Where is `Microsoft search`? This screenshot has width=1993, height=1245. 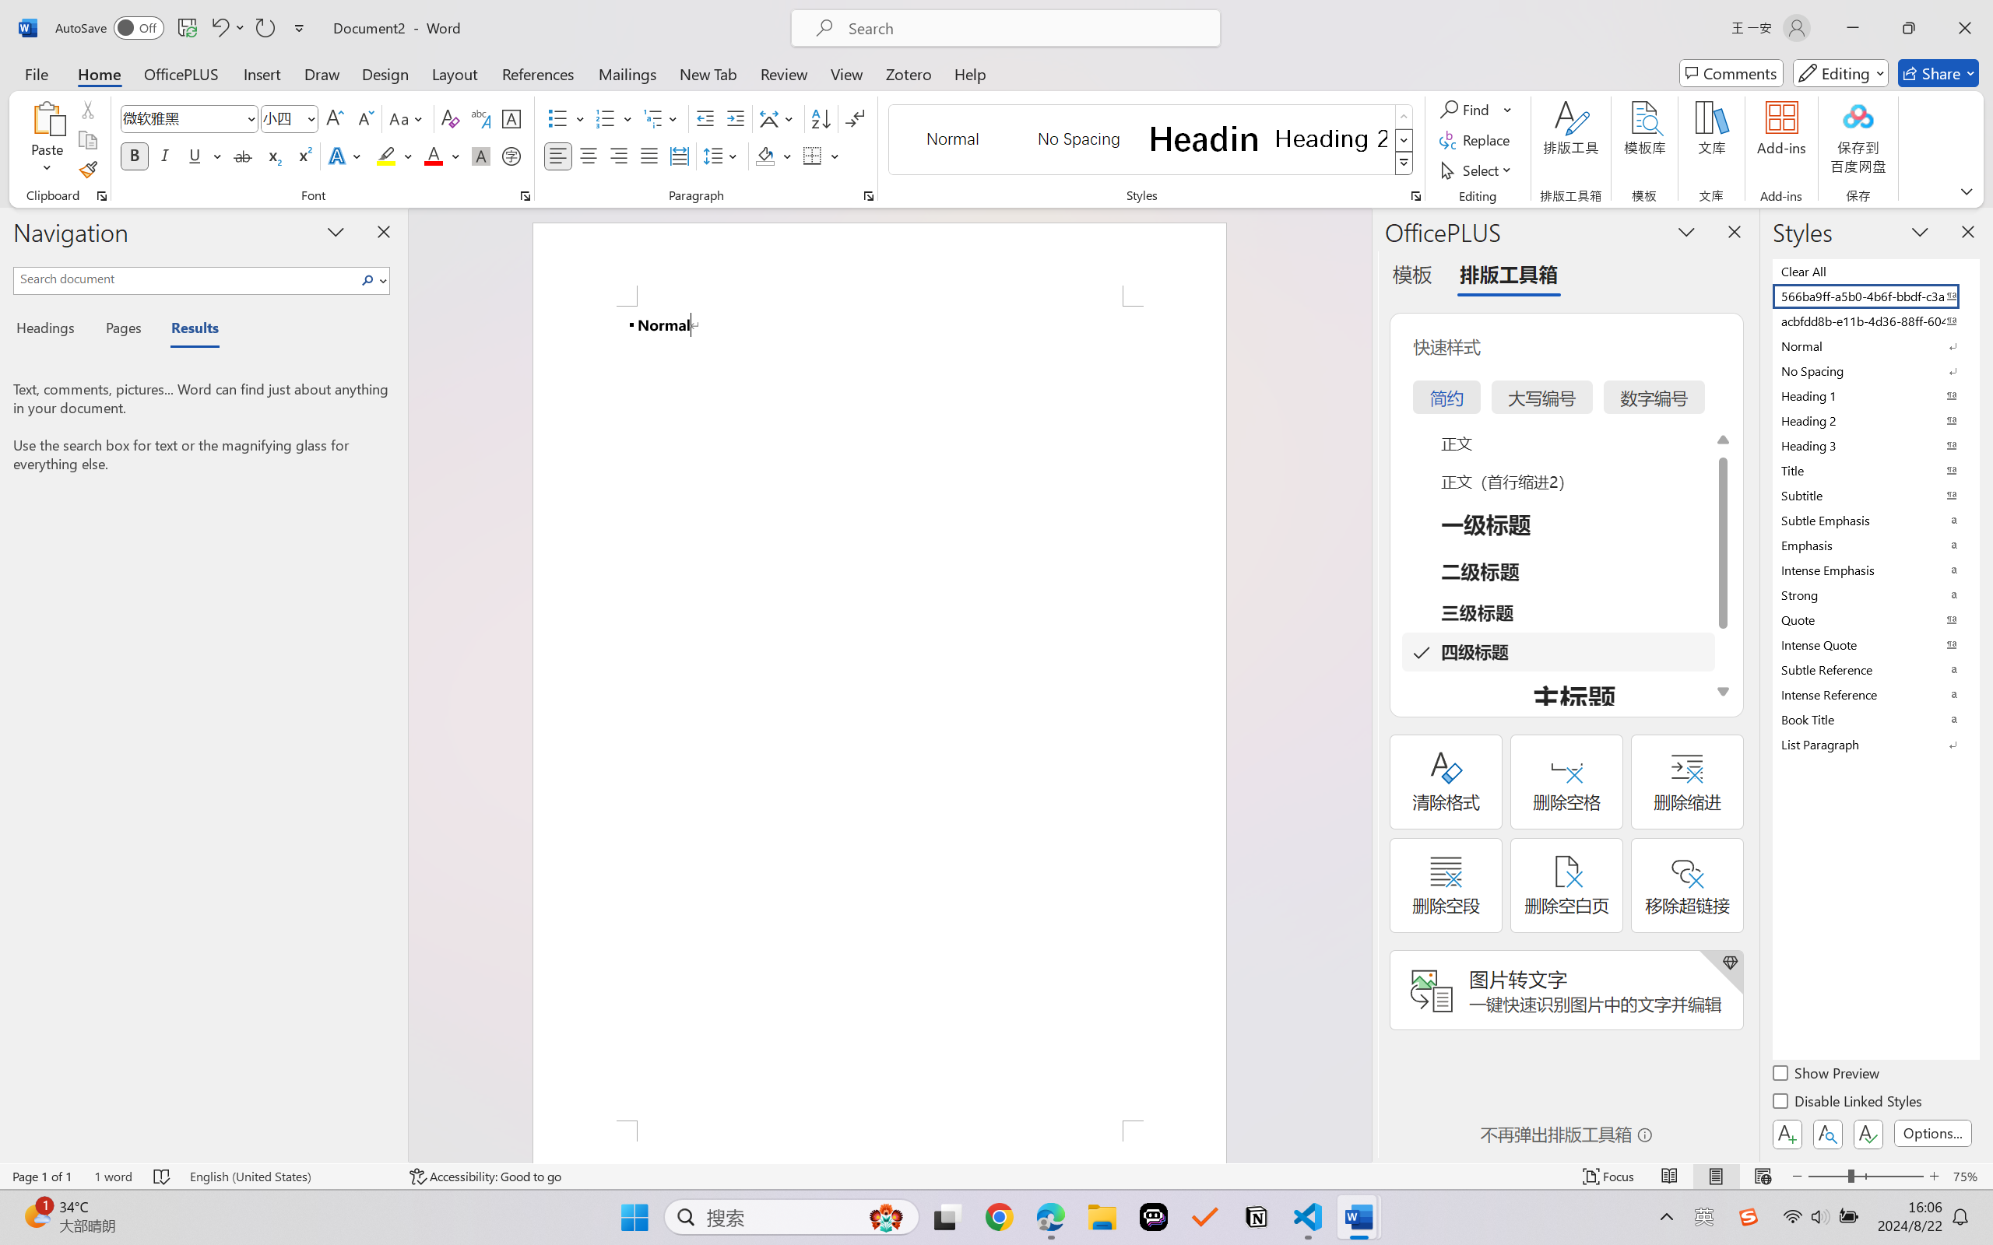
Microsoft search is located at coordinates (1026, 28).